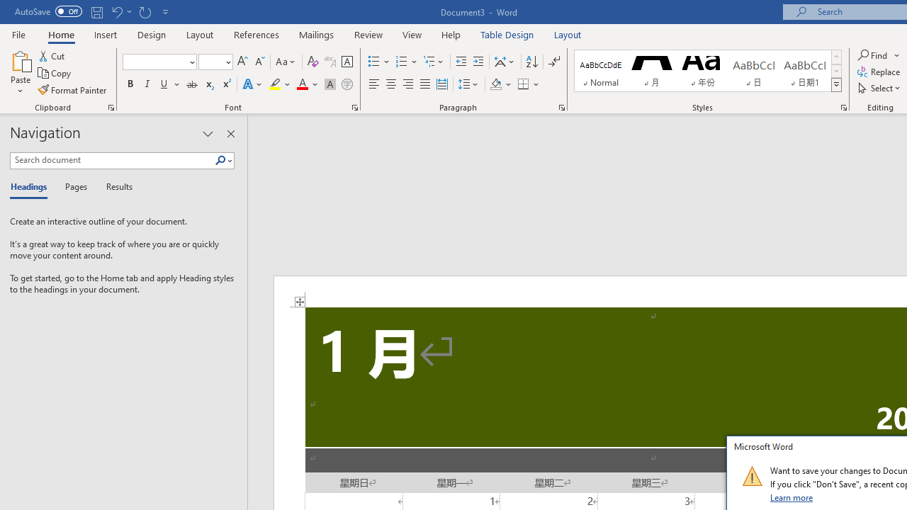 The width and height of the screenshot is (907, 510). I want to click on Character Shading, so click(330, 85).